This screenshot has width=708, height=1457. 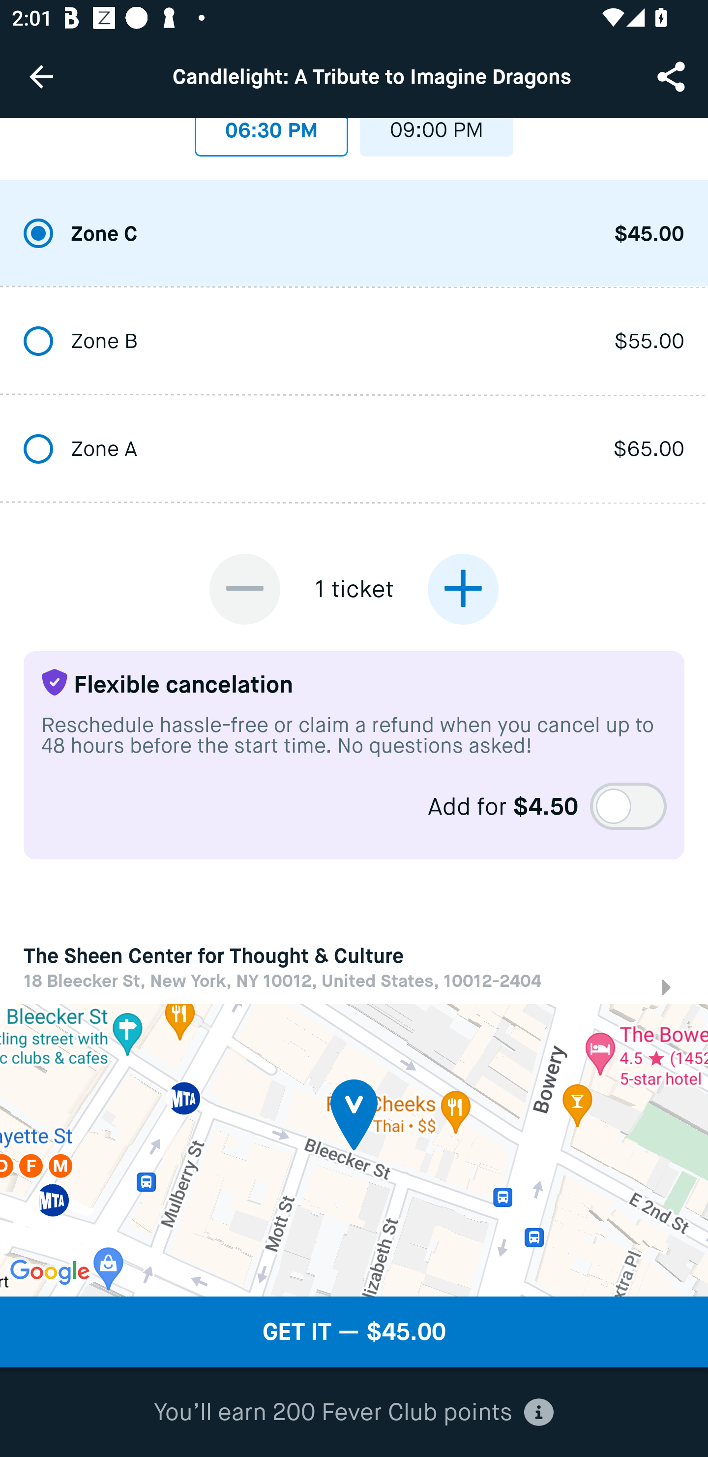 I want to click on Zone C $45.00, so click(x=354, y=234).